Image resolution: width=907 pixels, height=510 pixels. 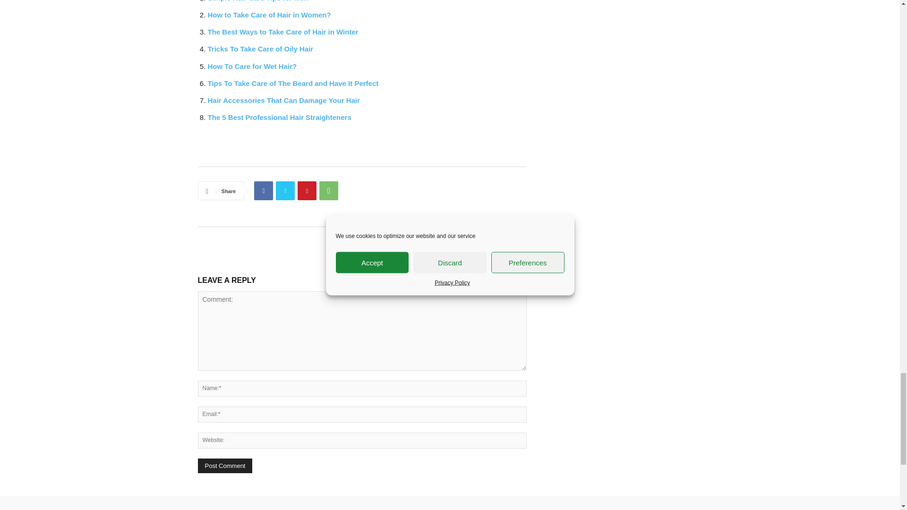 What do you see at coordinates (282, 32) in the screenshot?
I see `The Best Ways to Take Care of Hair in Winter` at bounding box center [282, 32].